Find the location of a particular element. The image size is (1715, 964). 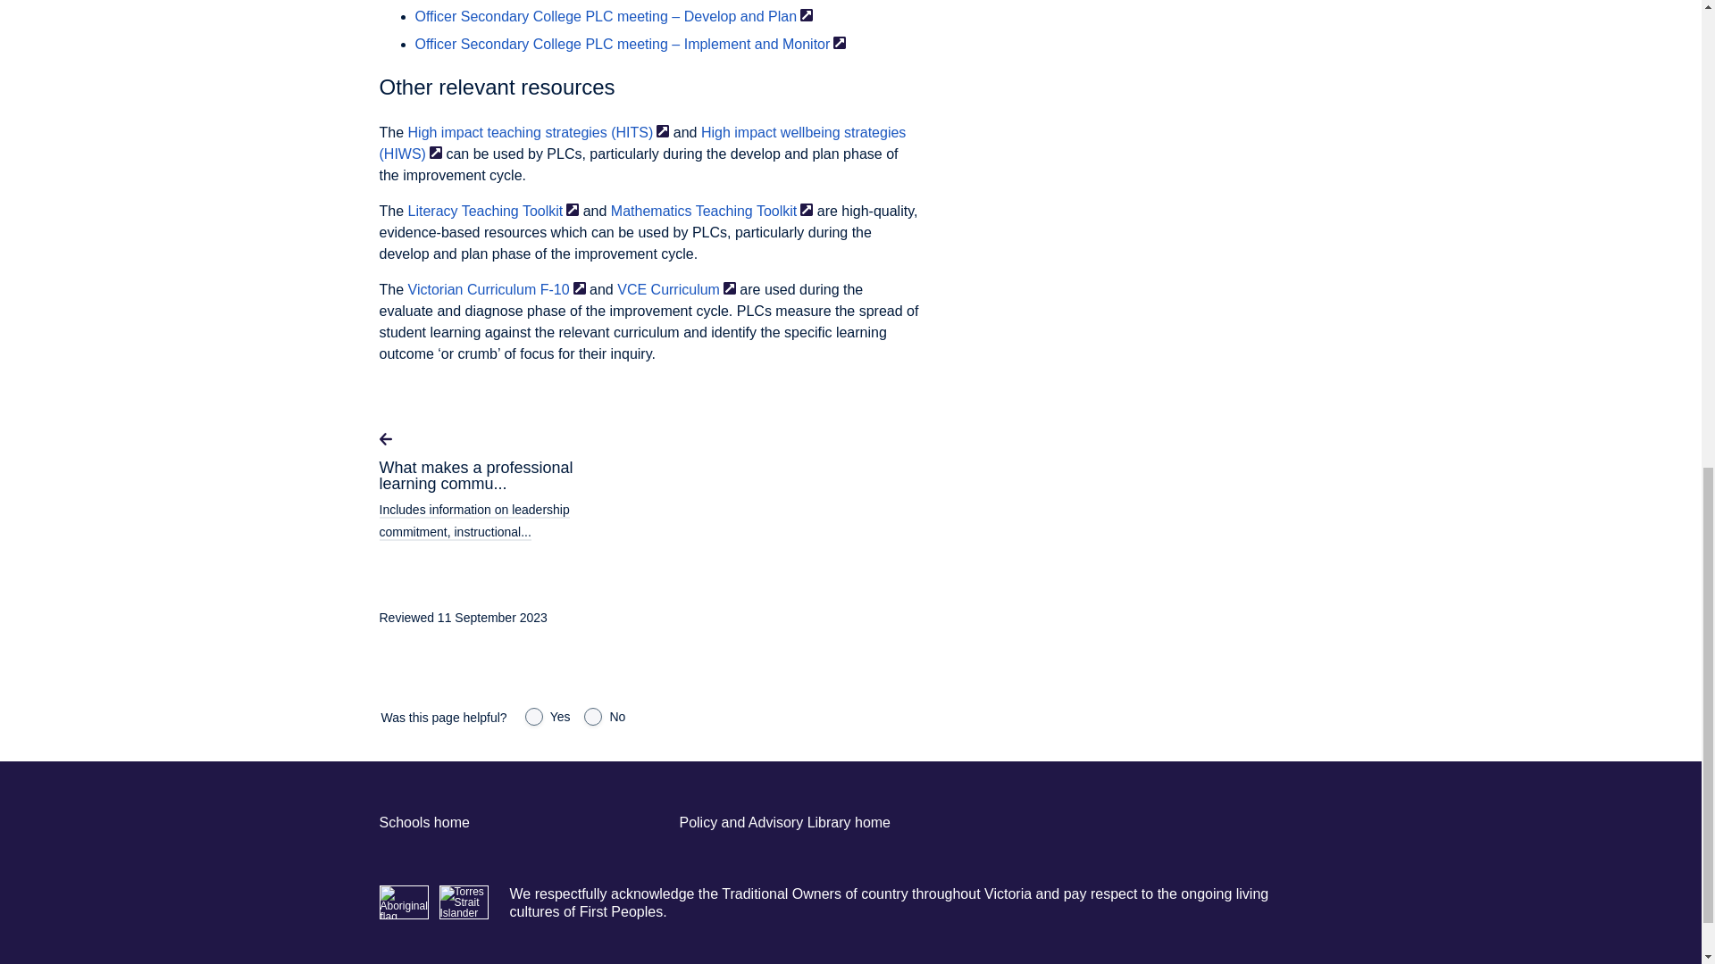

Schools home is located at coordinates (423, 821).